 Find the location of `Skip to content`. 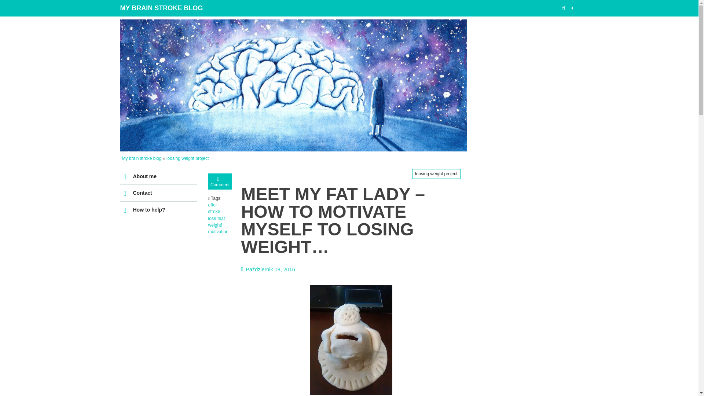

Skip to content is located at coordinates (139, 171).